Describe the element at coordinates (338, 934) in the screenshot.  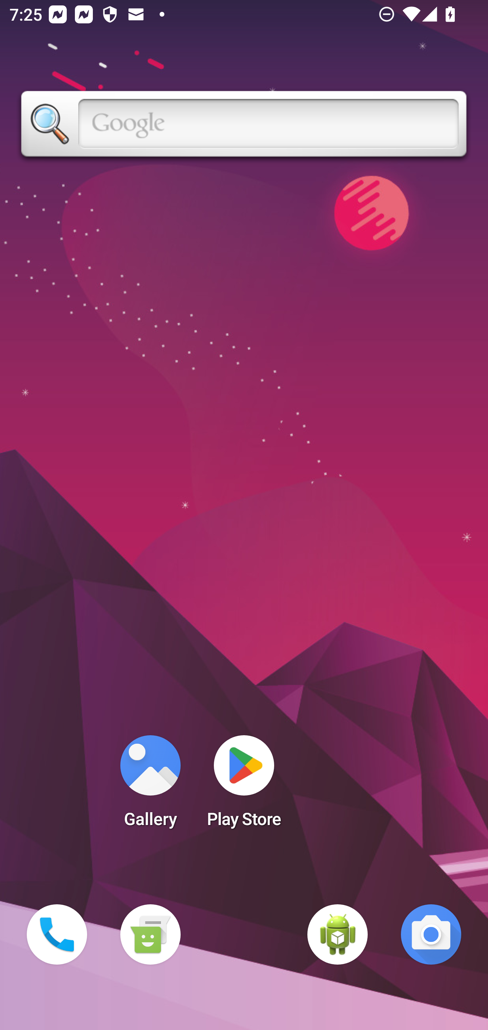
I see `WebView Browser Tester` at that location.